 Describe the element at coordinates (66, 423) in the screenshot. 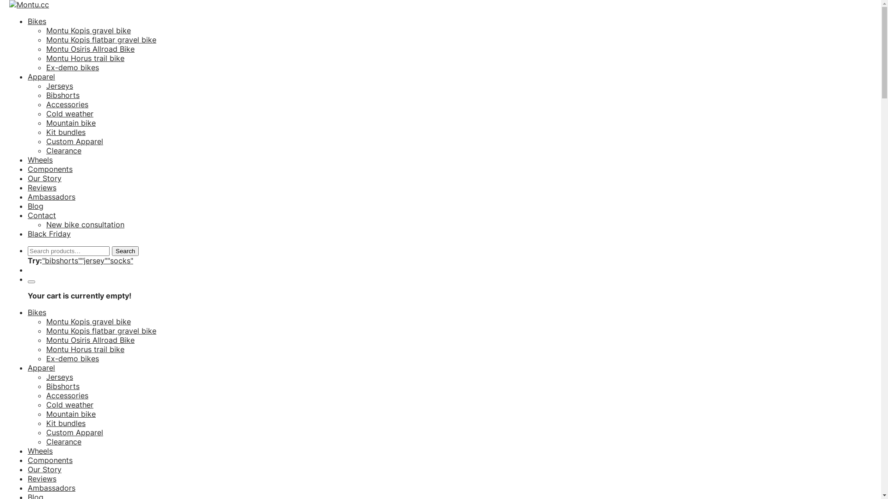

I see `Kit bundles` at that location.